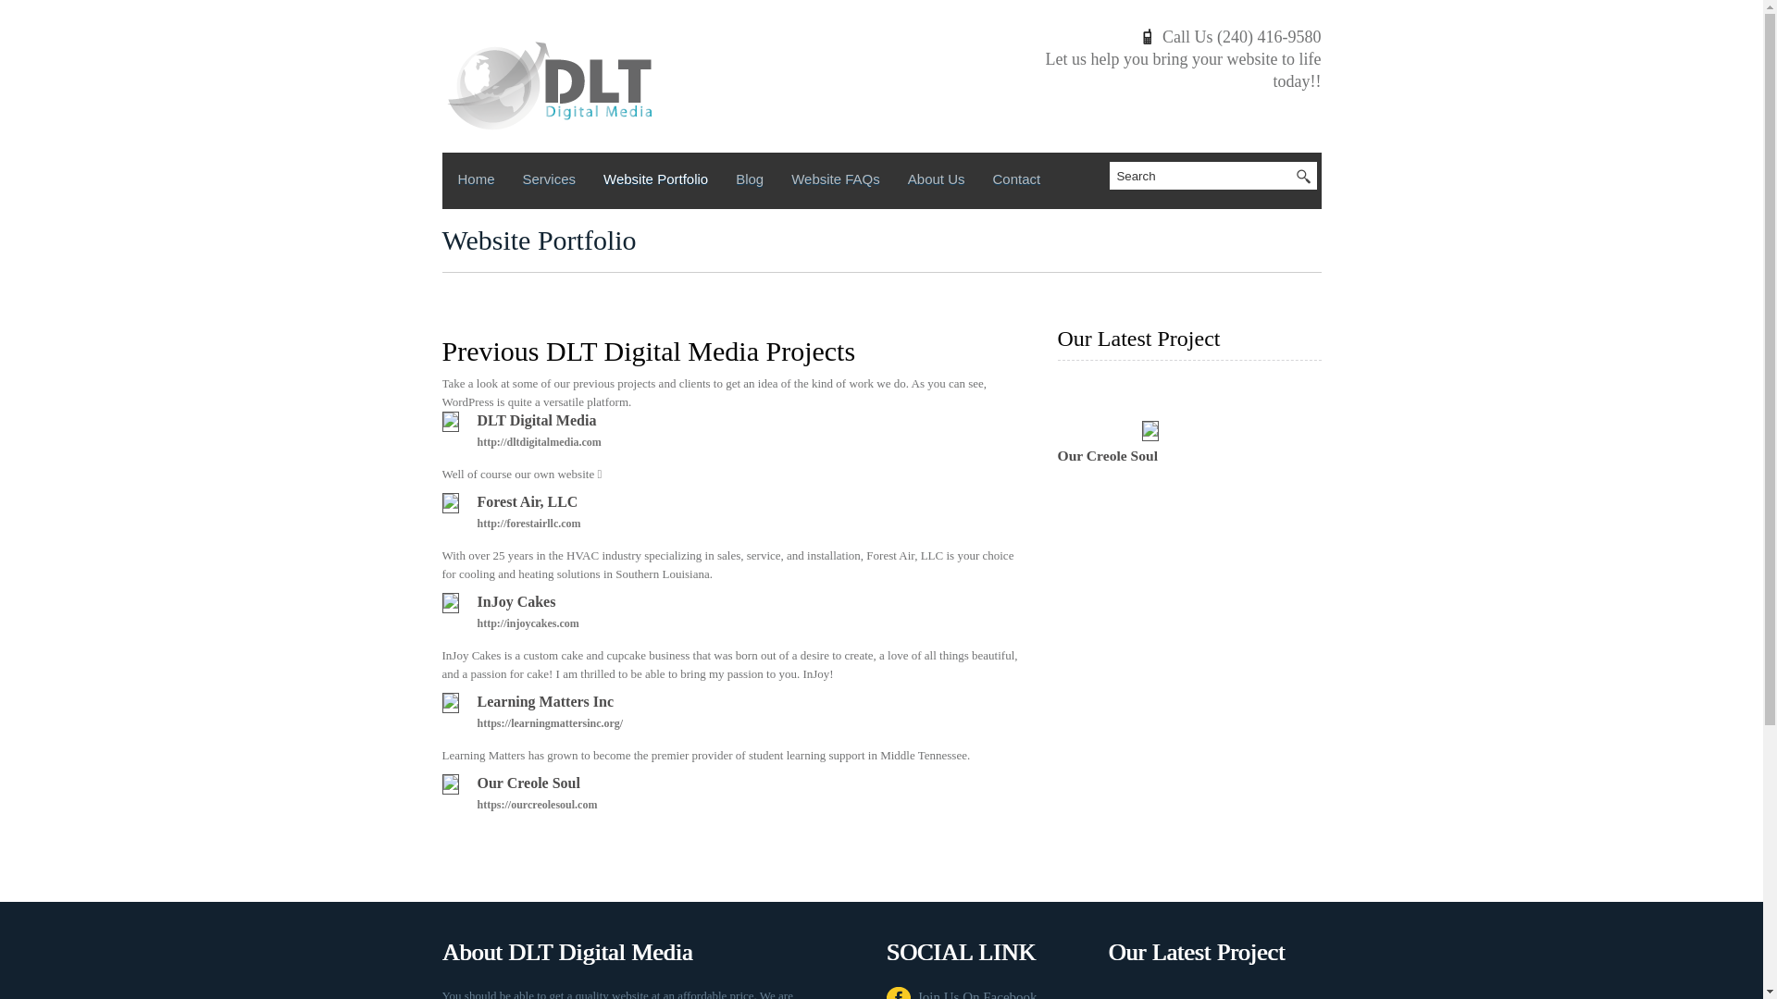  What do you see at coordinates (750, 182) in the screenshot?
I see `Blog` at bounding box center [750, 182].